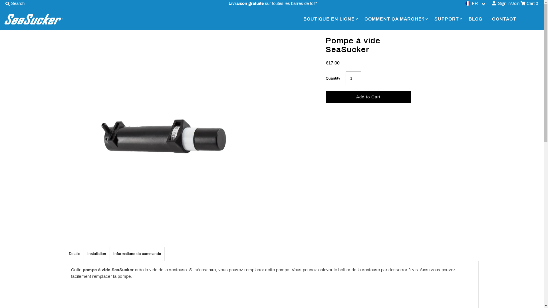 The width and height of the screenshot is (548, 308). What do you see at coordinates (529, 3) in the screenshot?
I see ` Cart 0` at bounding box center [529, 3].